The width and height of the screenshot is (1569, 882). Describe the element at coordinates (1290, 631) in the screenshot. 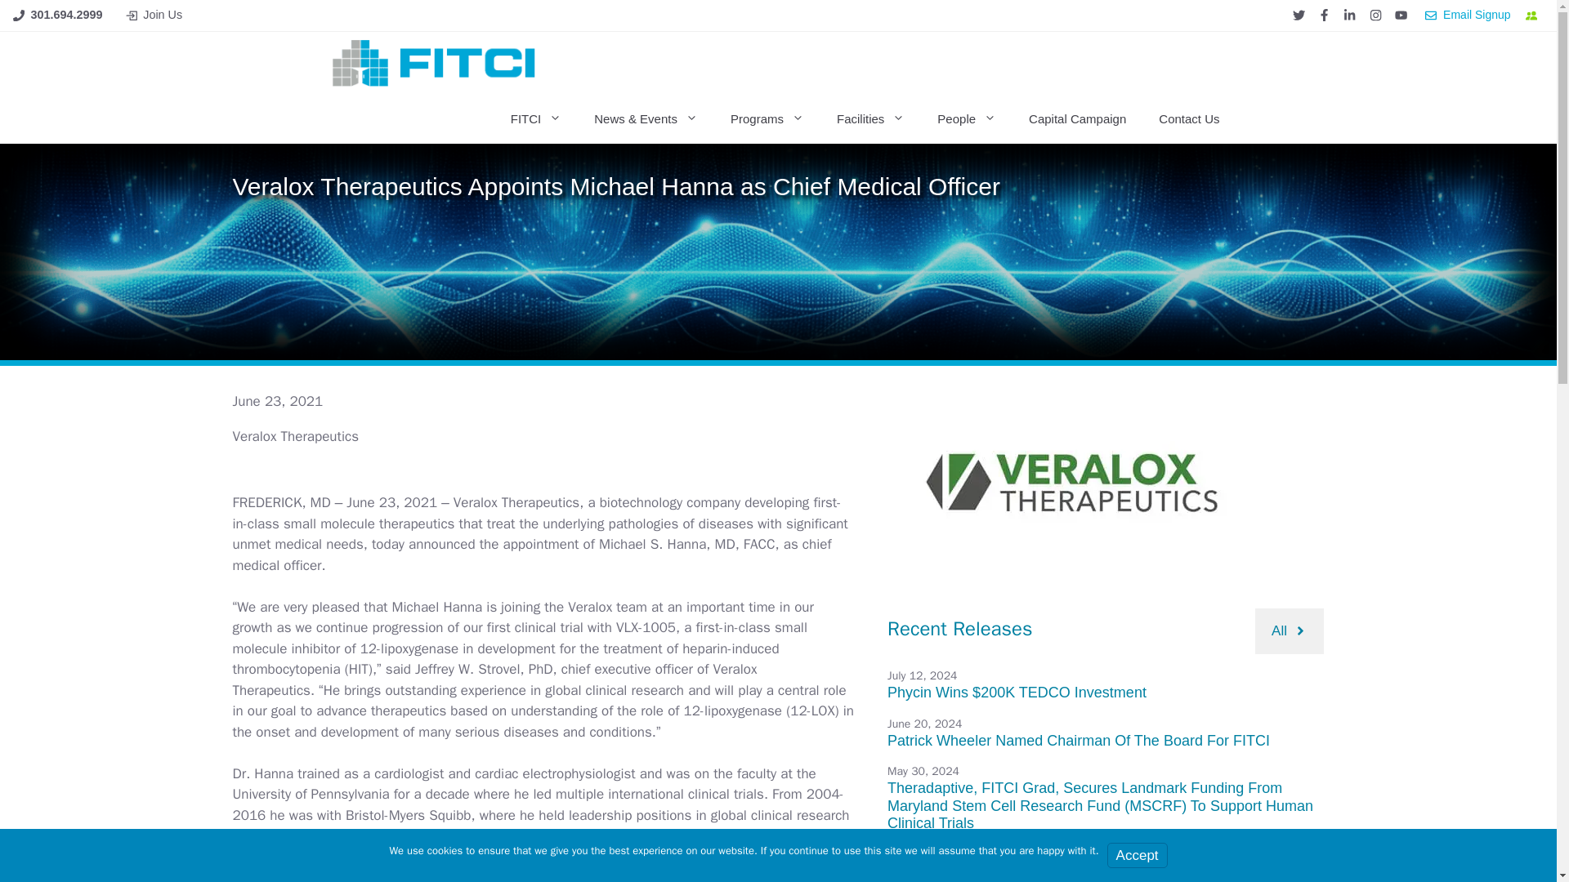

I see `All` at that location.